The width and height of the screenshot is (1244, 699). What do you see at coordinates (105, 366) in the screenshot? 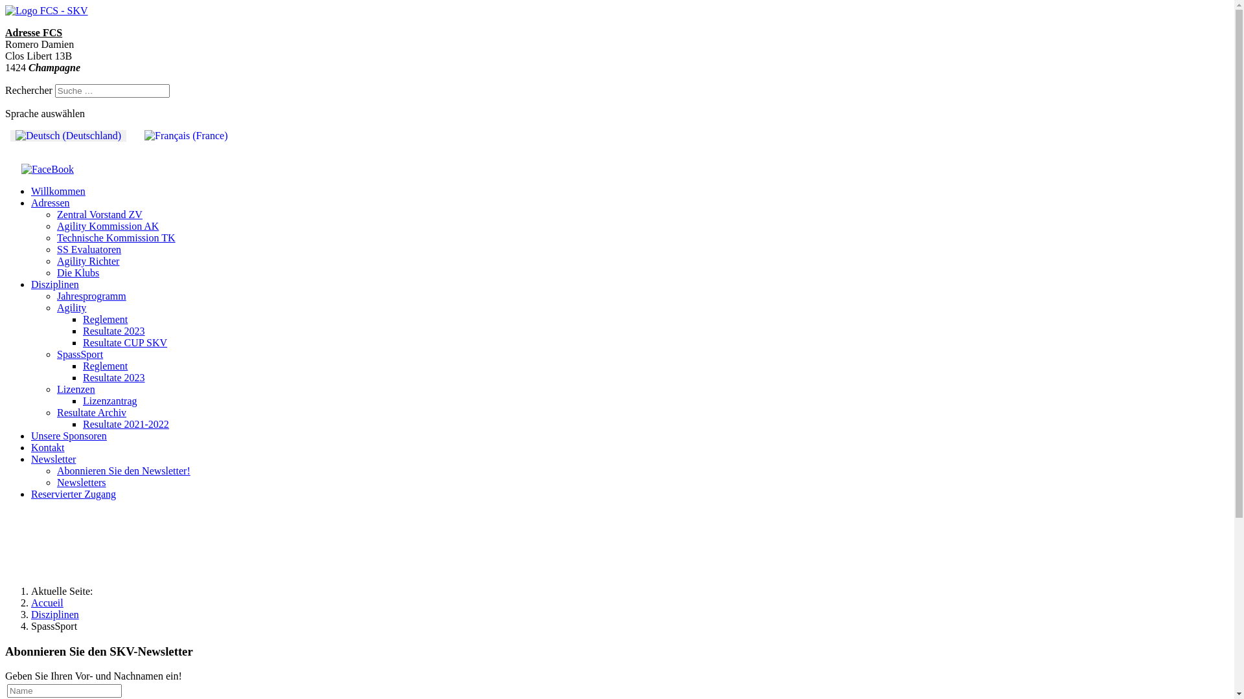
I see `Reglement` at bounding box center [105, 366].